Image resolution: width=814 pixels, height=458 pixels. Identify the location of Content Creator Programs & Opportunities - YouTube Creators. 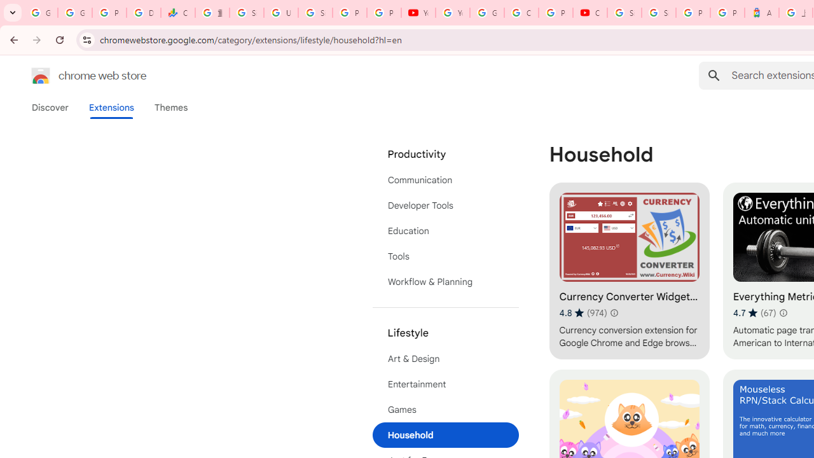
(590, 13).